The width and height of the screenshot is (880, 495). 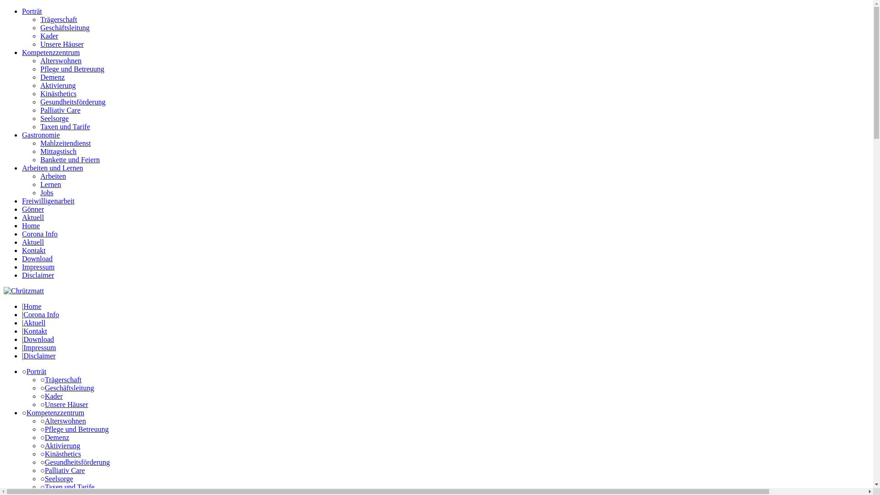 I want to click on Home, so click(x=24, y=291).